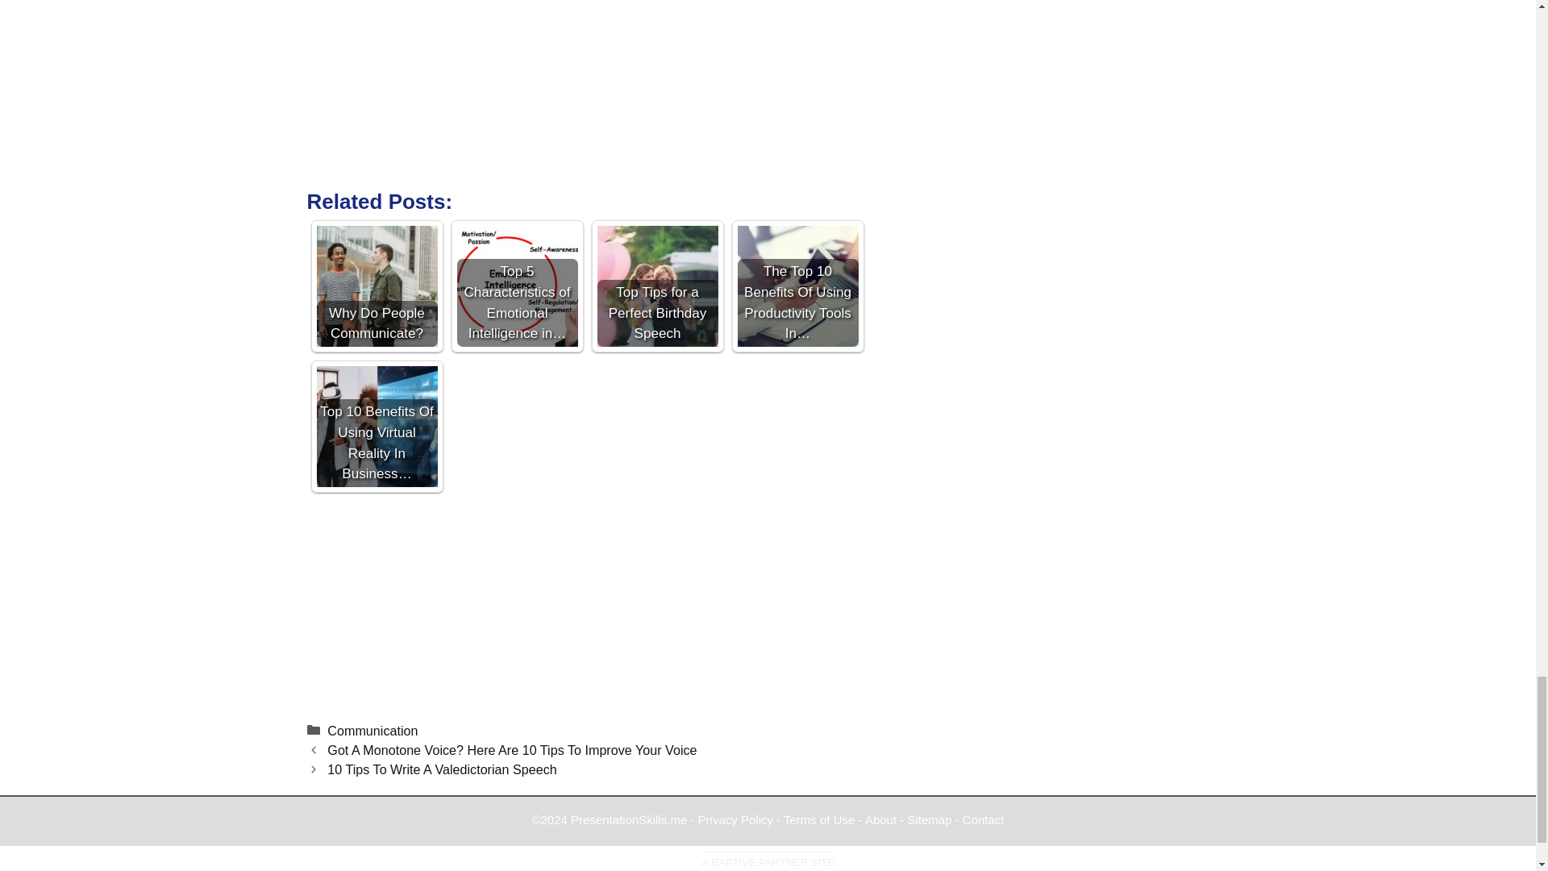  What do you see at coordinates (818, 819) in the screenshot?
I see `Terms of Use` at bounding box center [818, 819].